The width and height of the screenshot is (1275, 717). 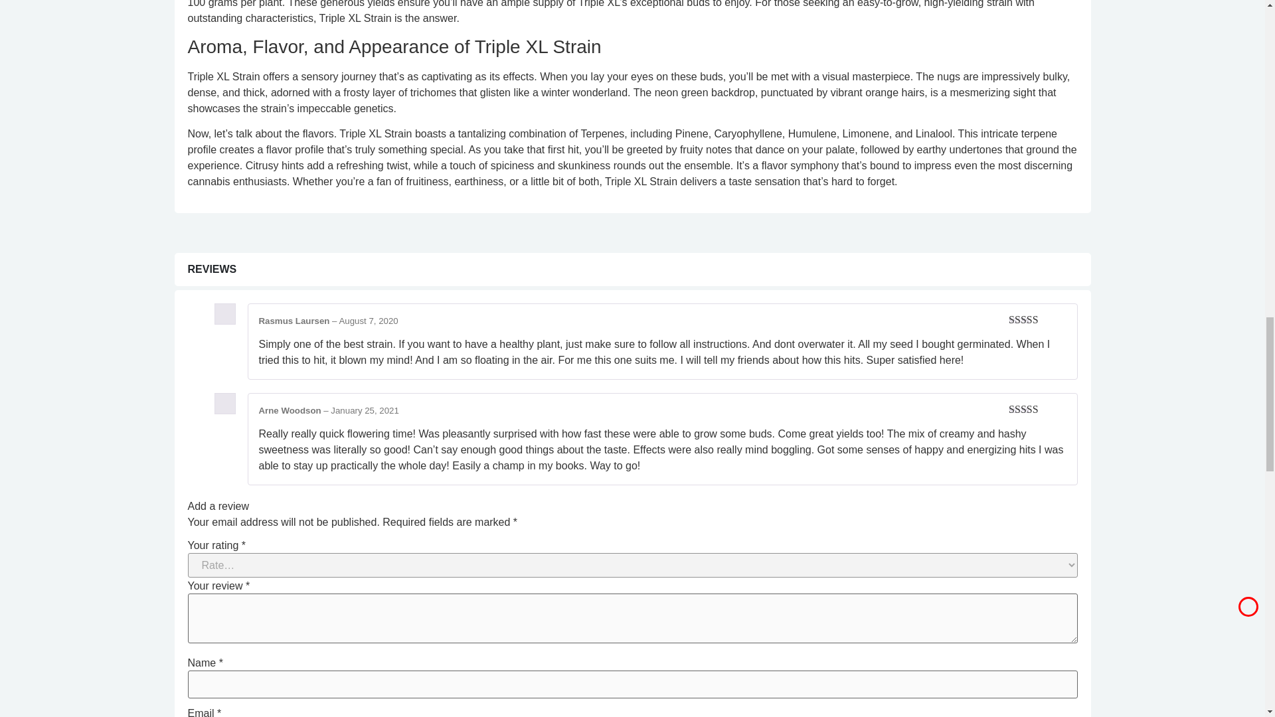 What do you see at coordinates (224, 404) in the screenshot?
I see `Gravatar for Arne Woodson` at bounding box center [224, 404].